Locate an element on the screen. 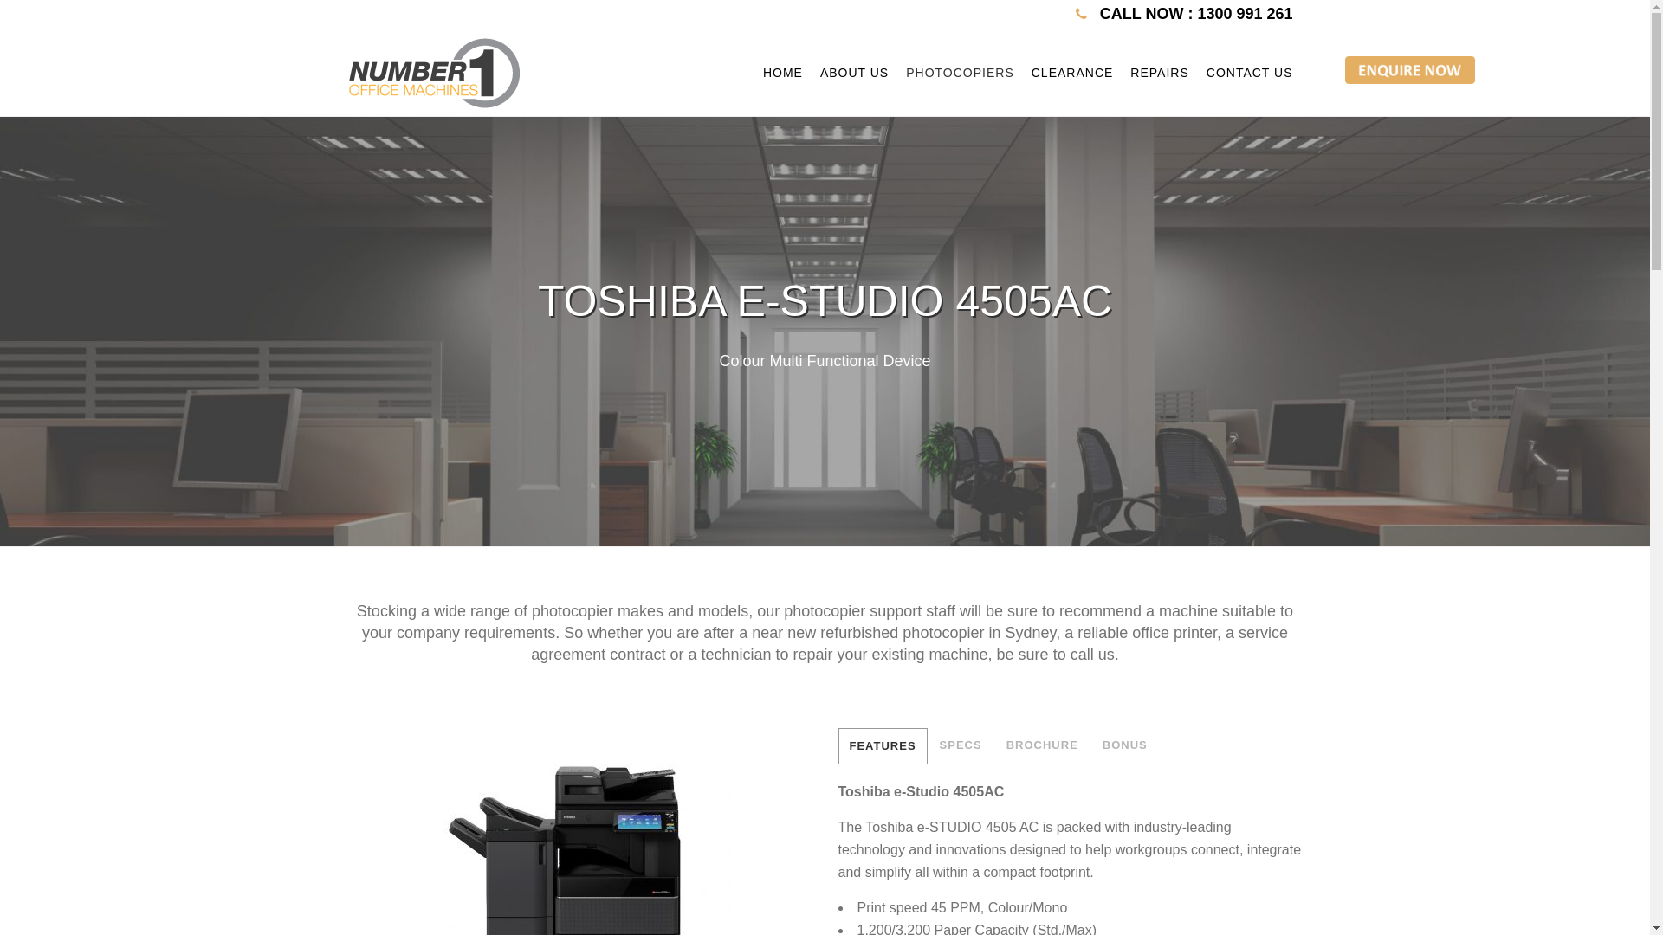  HOME is located at coordinates (783, 73).